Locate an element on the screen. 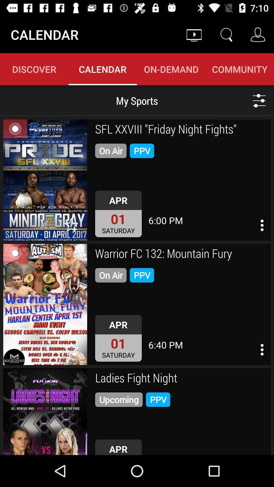 The image size is (274, 487). turn on sfl xxviii friday is located at coordinates (181, 130).